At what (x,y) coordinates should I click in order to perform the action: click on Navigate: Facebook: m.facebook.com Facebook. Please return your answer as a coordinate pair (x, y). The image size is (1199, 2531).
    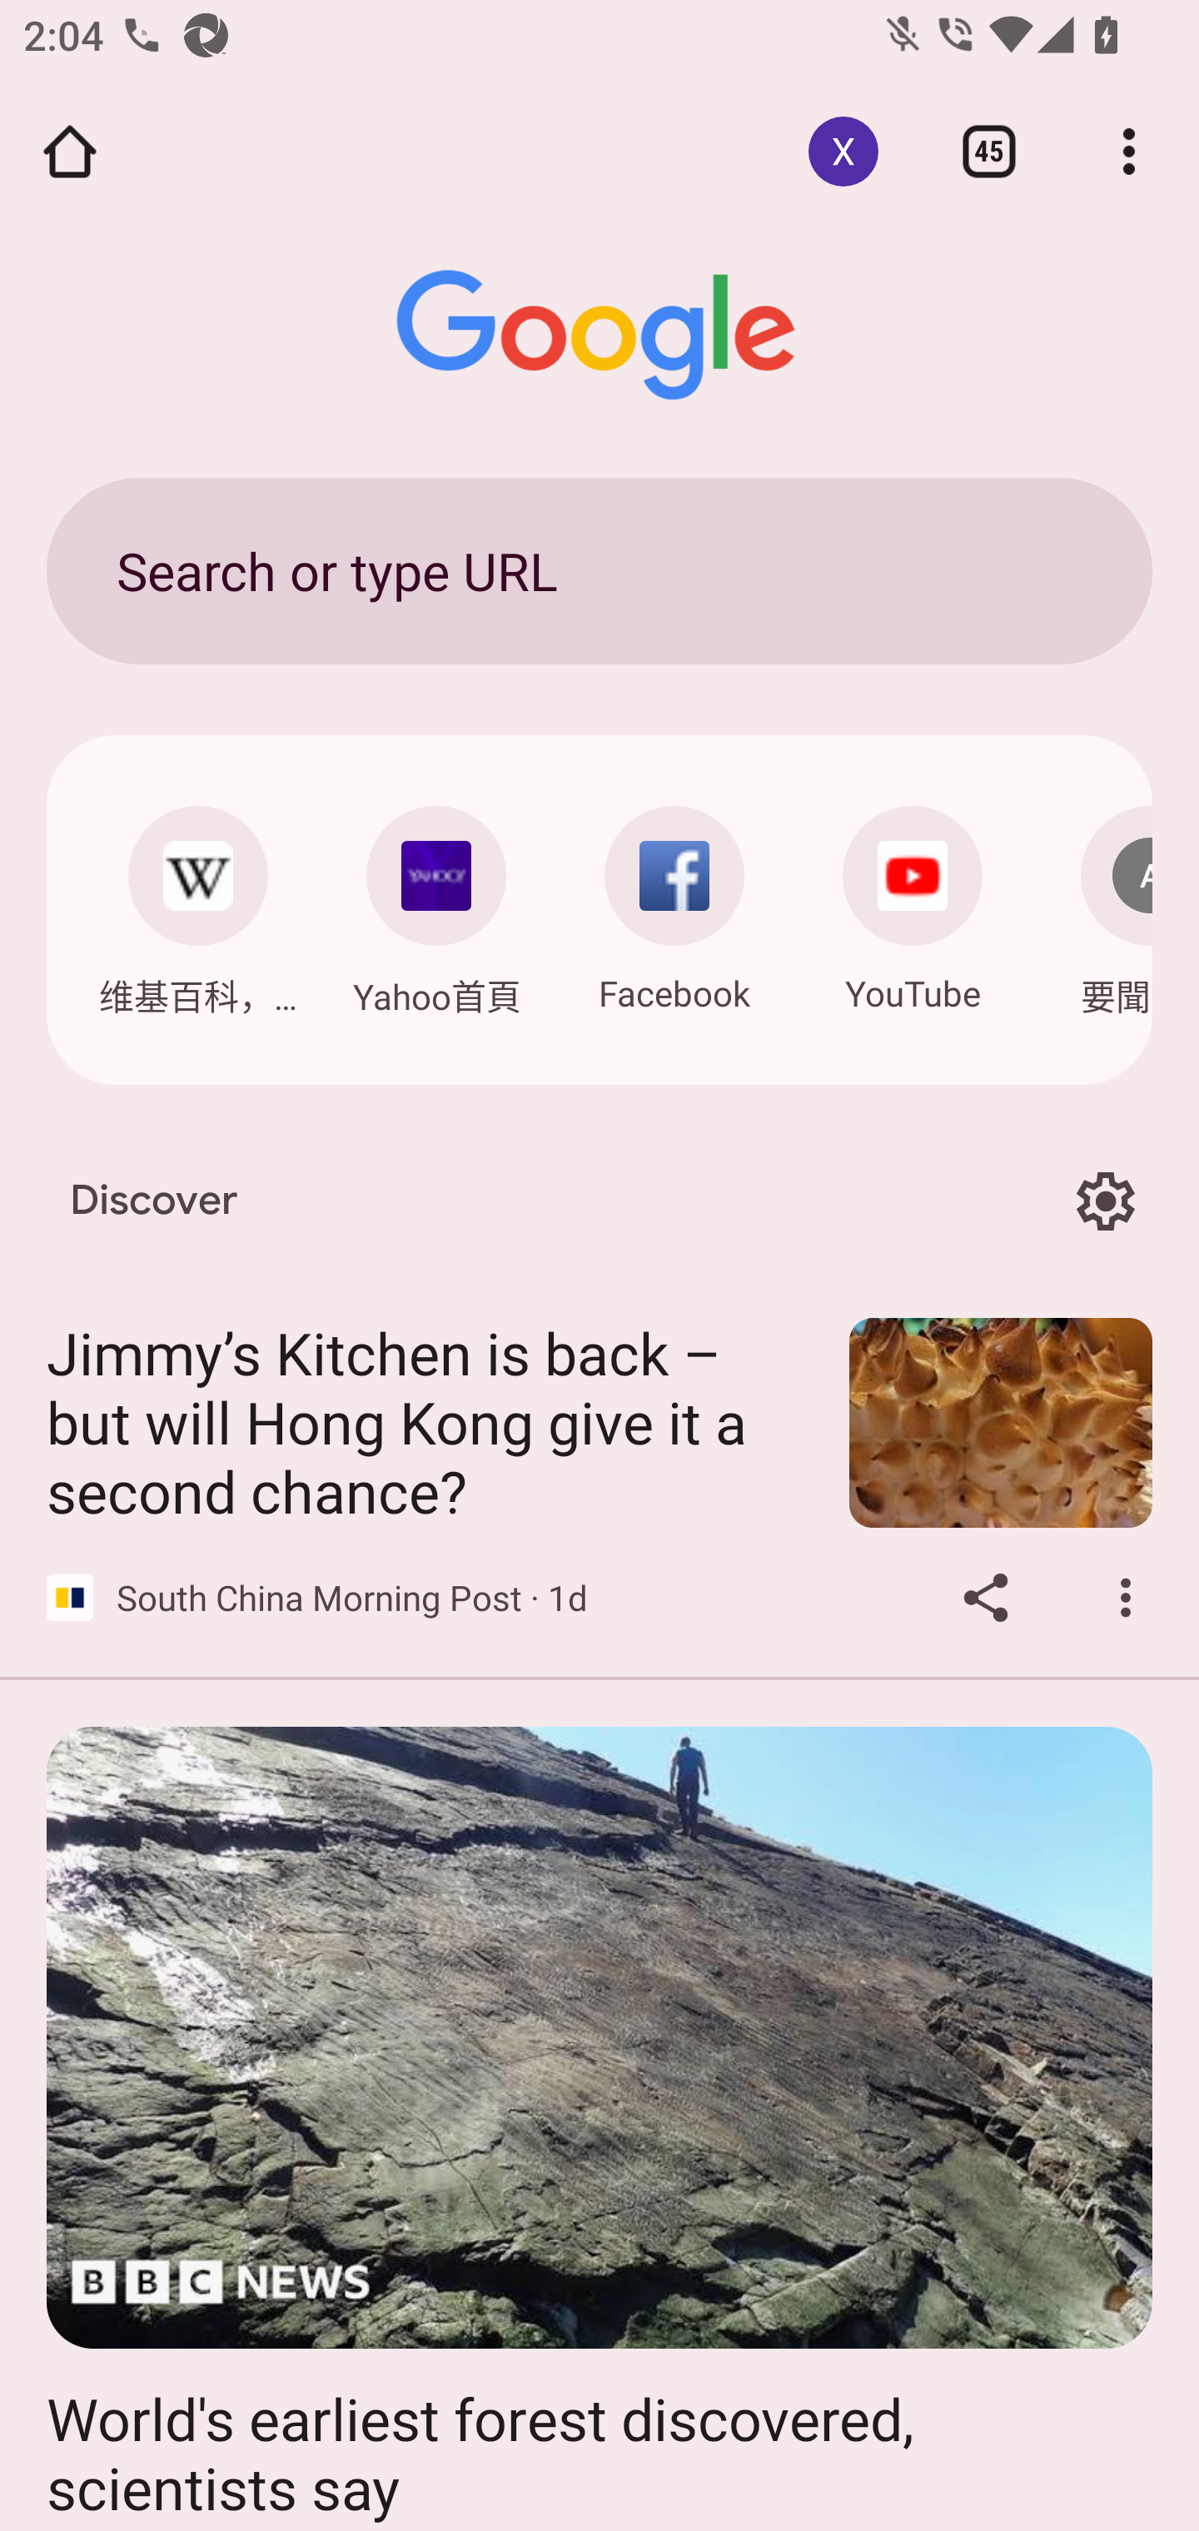
    Looking at the image, I should click on (674, 901).